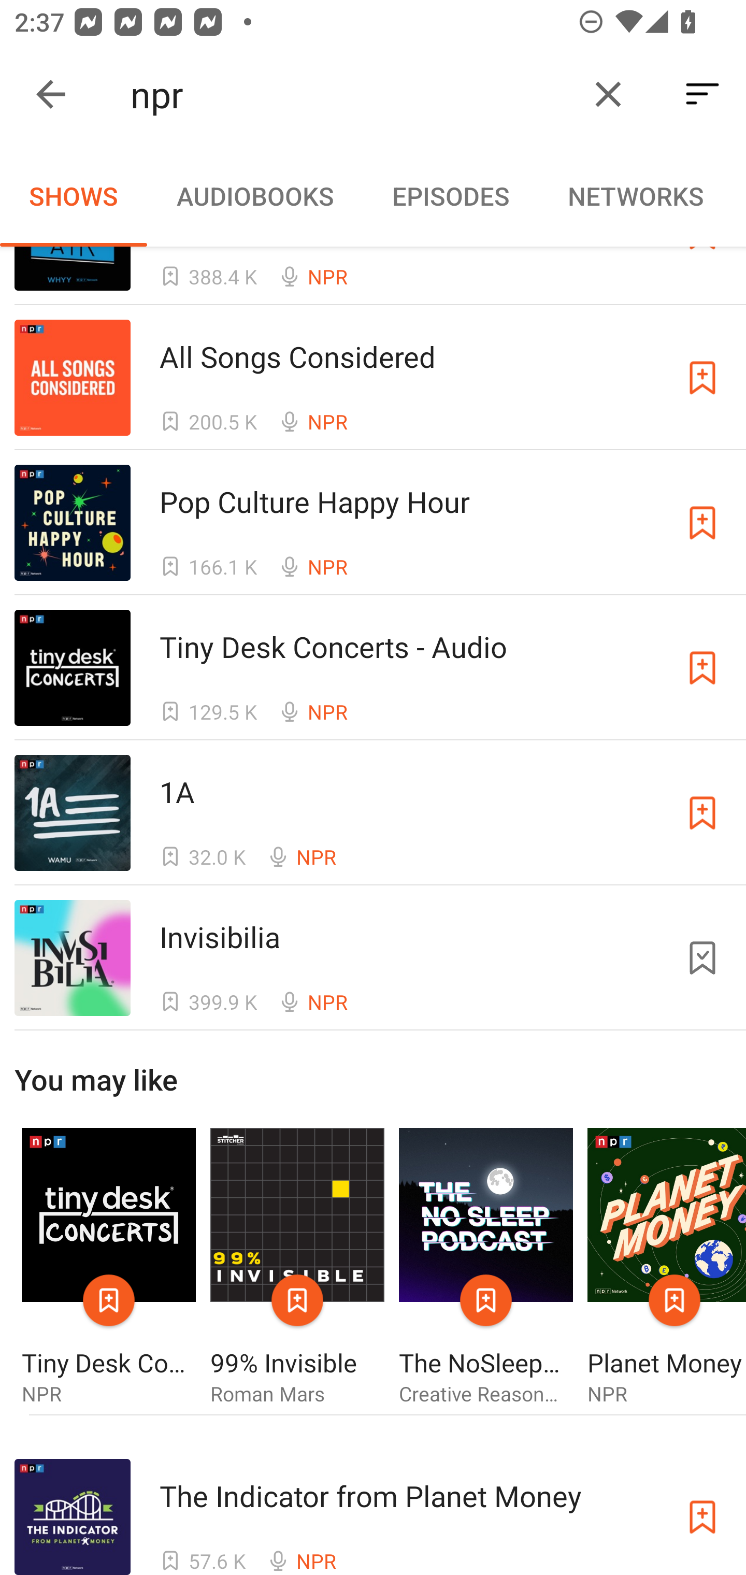 The image size is (746, 1575). I want to click on Planet Money NPR, so click(667, 1267).